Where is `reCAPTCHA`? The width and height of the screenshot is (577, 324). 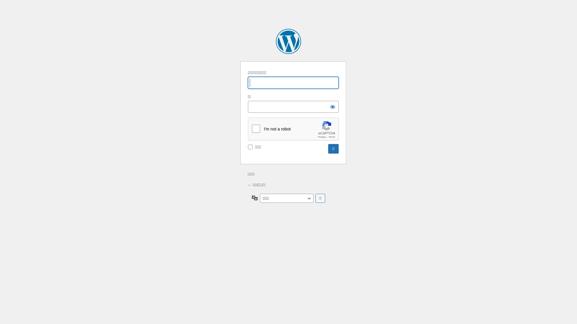 reCAPTCHA is located at coordinates (294, 129).